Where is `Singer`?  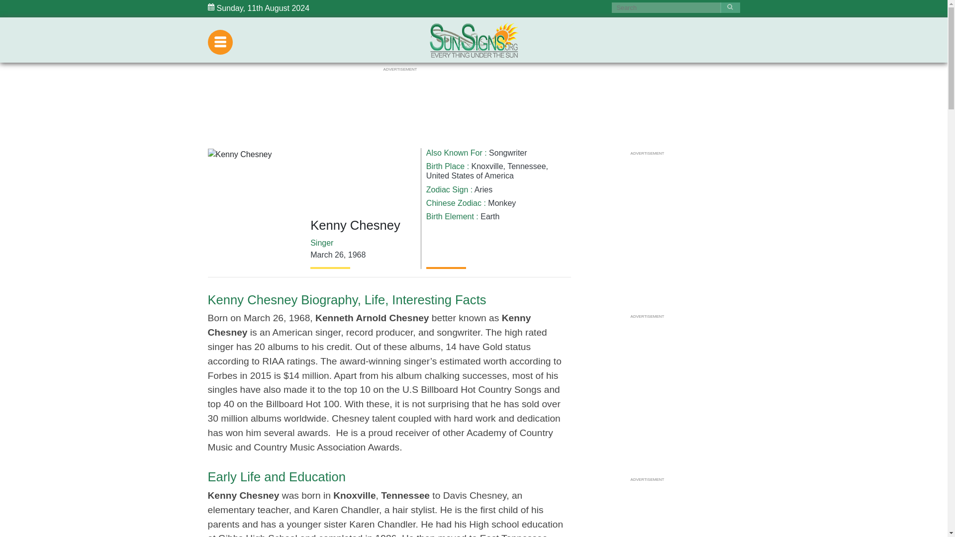 Singer is located at coordinates (322, 243).